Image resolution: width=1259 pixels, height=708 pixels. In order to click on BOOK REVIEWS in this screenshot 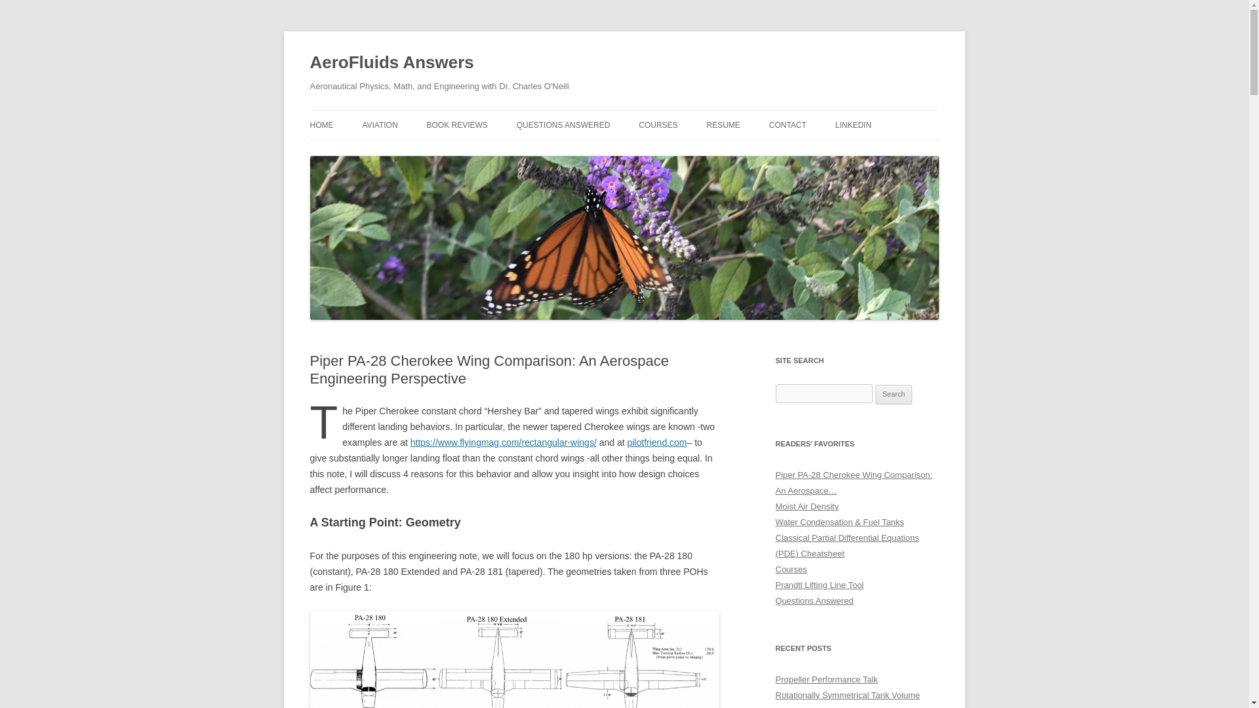, I will do `click(456, 125)`.